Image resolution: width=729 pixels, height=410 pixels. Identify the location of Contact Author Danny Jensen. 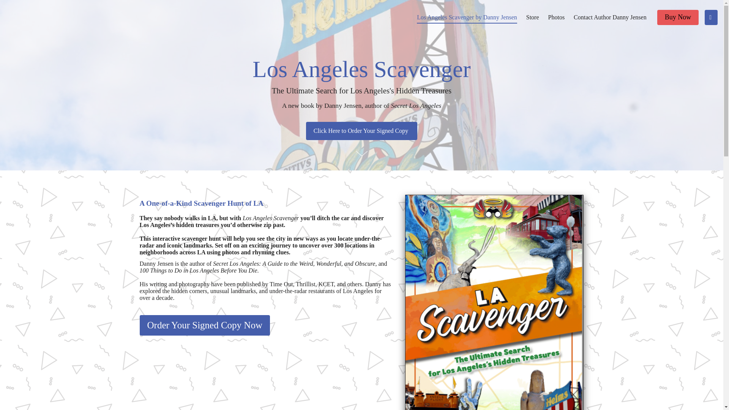
(610, 17).